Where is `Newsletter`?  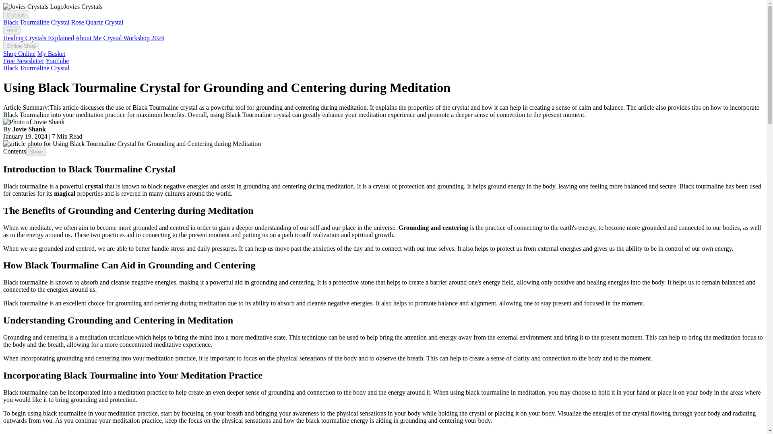
Newsletter is located at coordinates (23, 60).